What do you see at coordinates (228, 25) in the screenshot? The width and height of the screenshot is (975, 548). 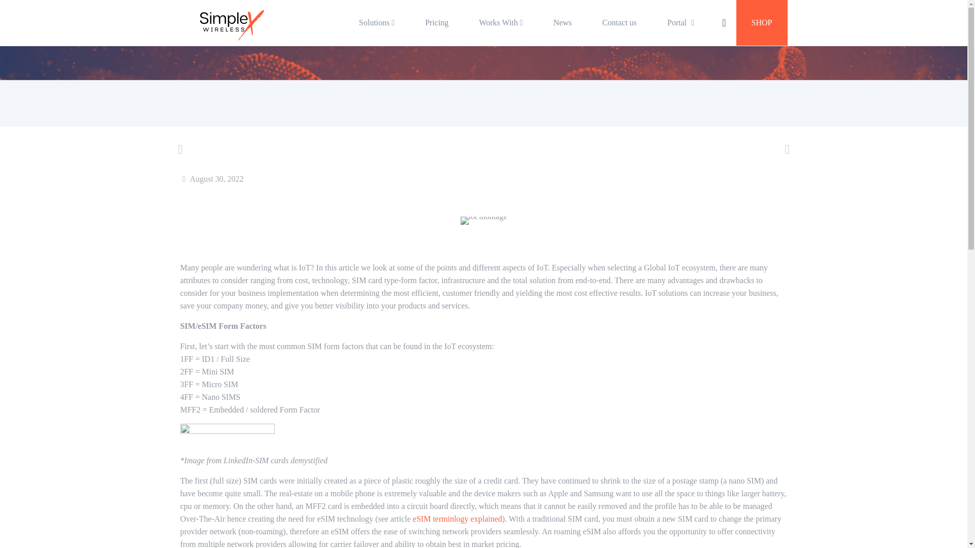 I see `Simplex Wireless` at bounding box center [228, 25].